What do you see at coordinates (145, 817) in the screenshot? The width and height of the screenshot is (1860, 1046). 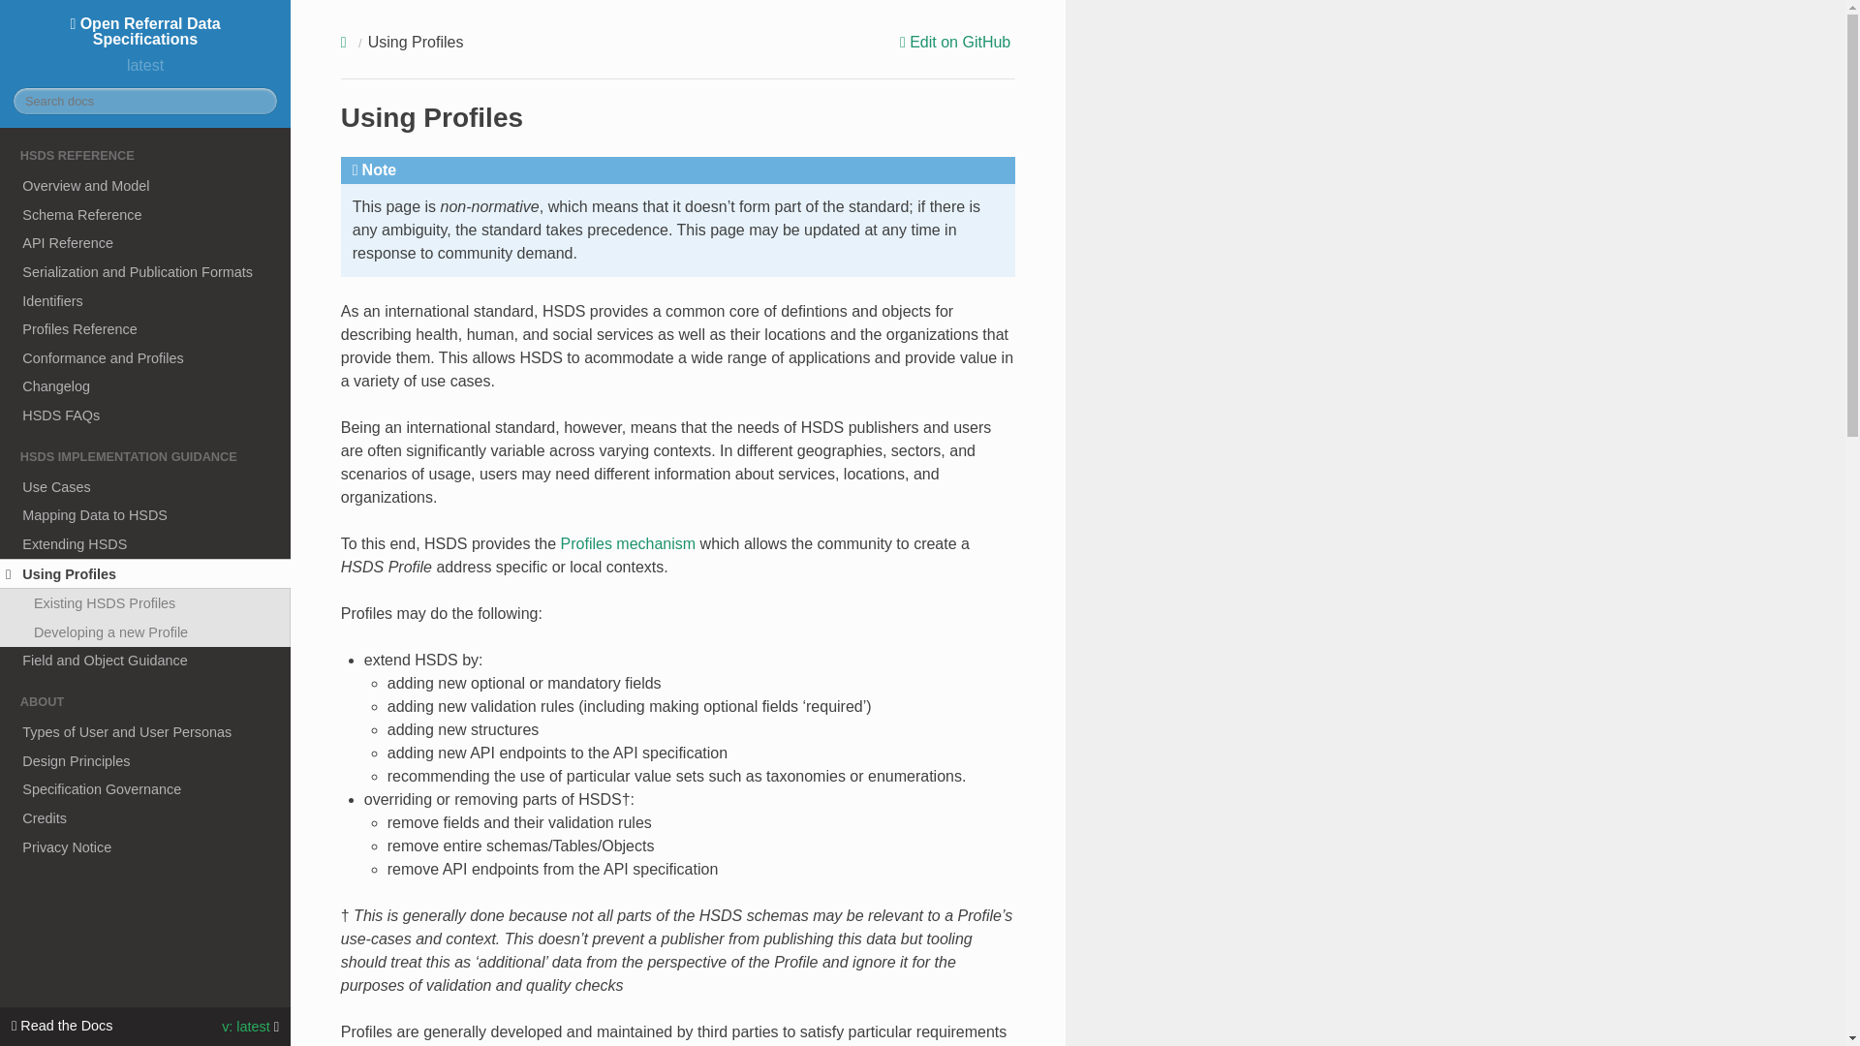 I see `Credits` at bounding box center [145, 817].